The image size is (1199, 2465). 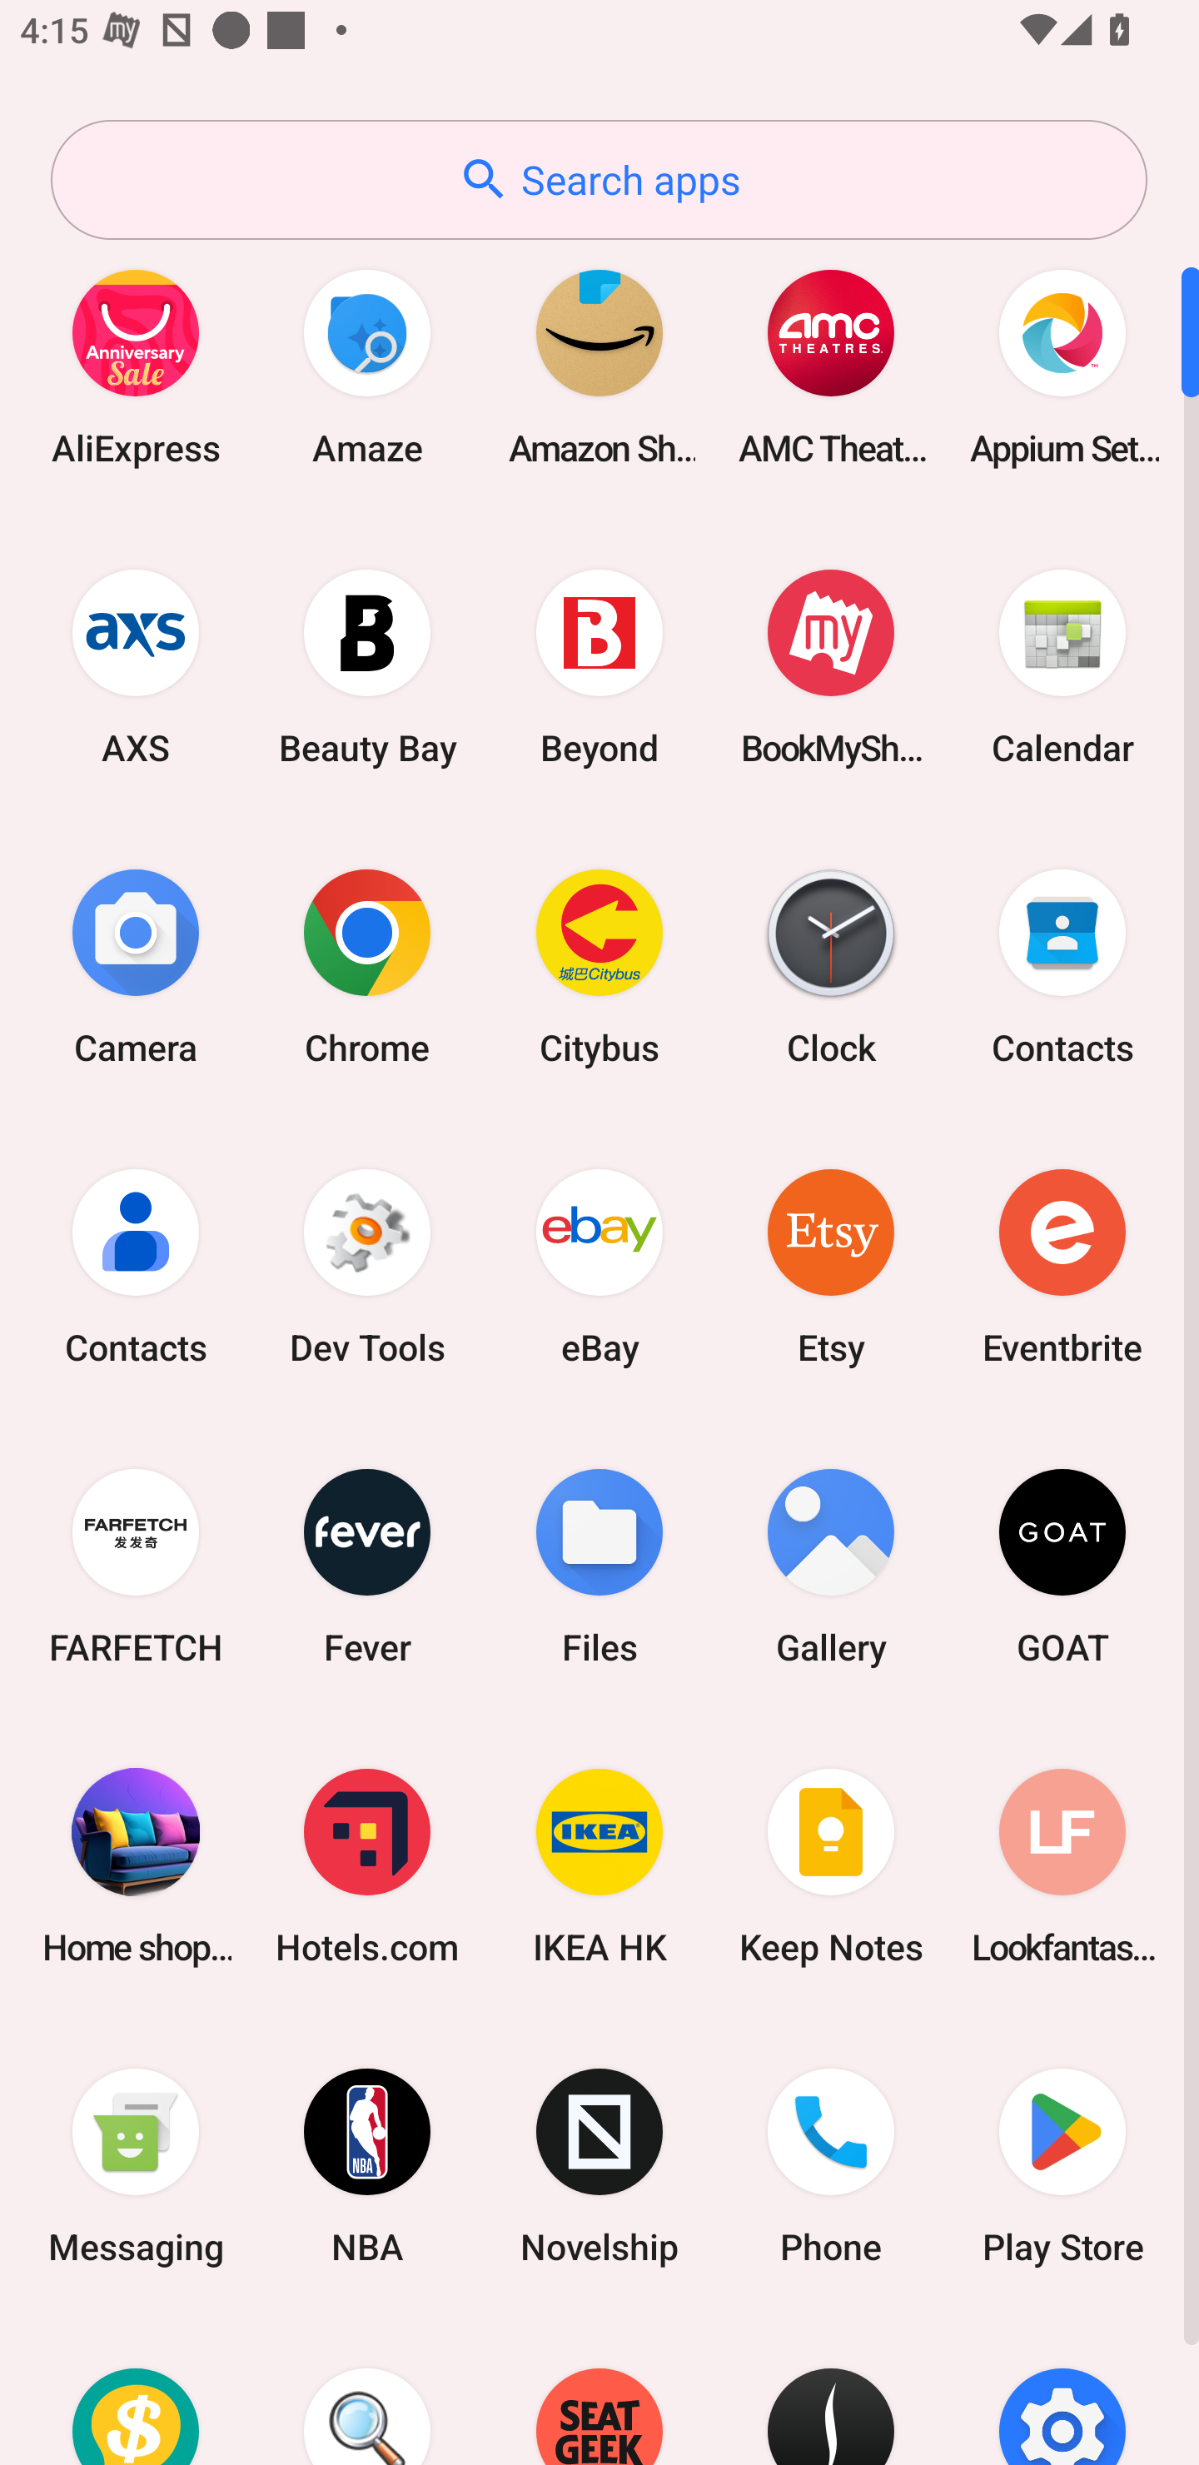 I want to click on BookMyShow, so click(x=831, y=666).